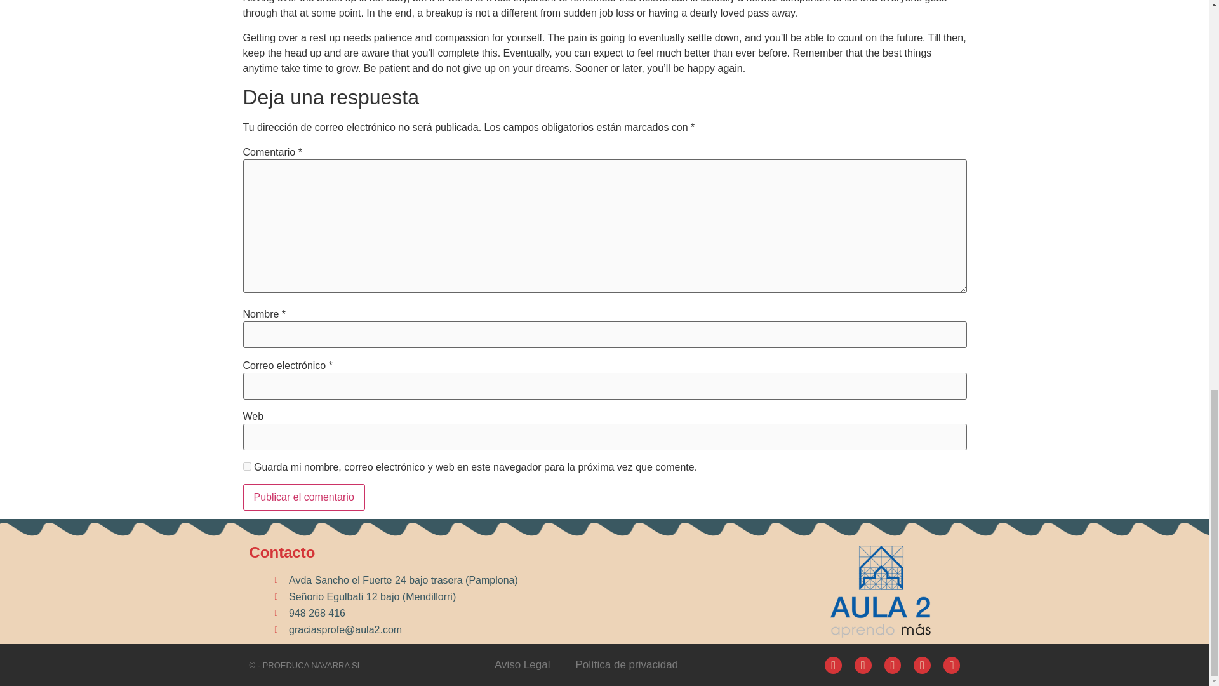  What do you see at coordinates (522, 664) in the screenshot?
I see `Aviso Legal` at bounding box center [522, 664].